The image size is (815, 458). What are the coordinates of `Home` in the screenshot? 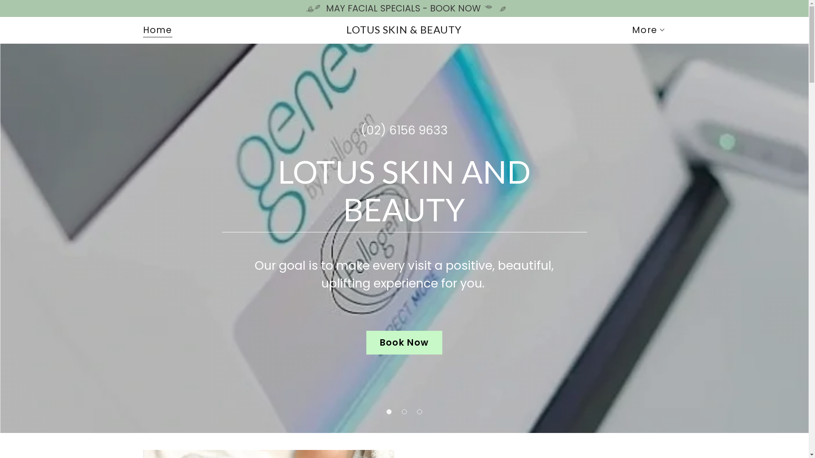 It's located at (157, 31).